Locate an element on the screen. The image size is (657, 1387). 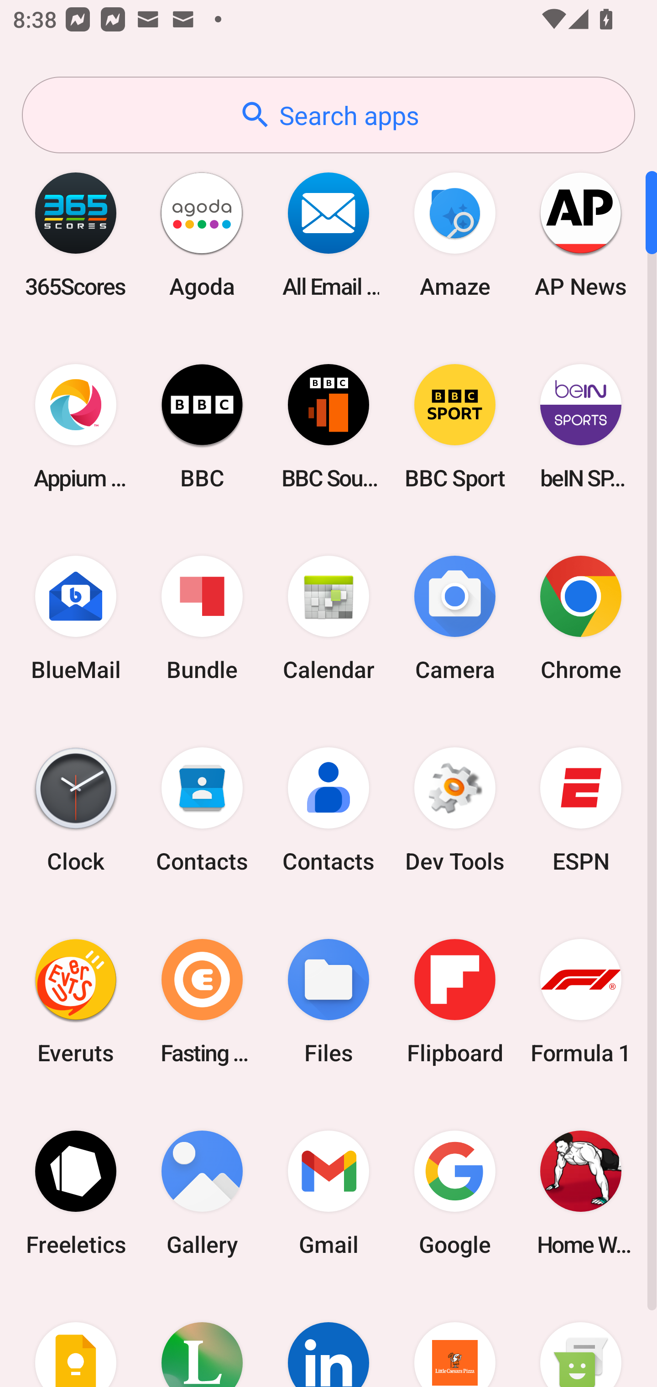
Home Workout is located at coordinates (581, 1193).